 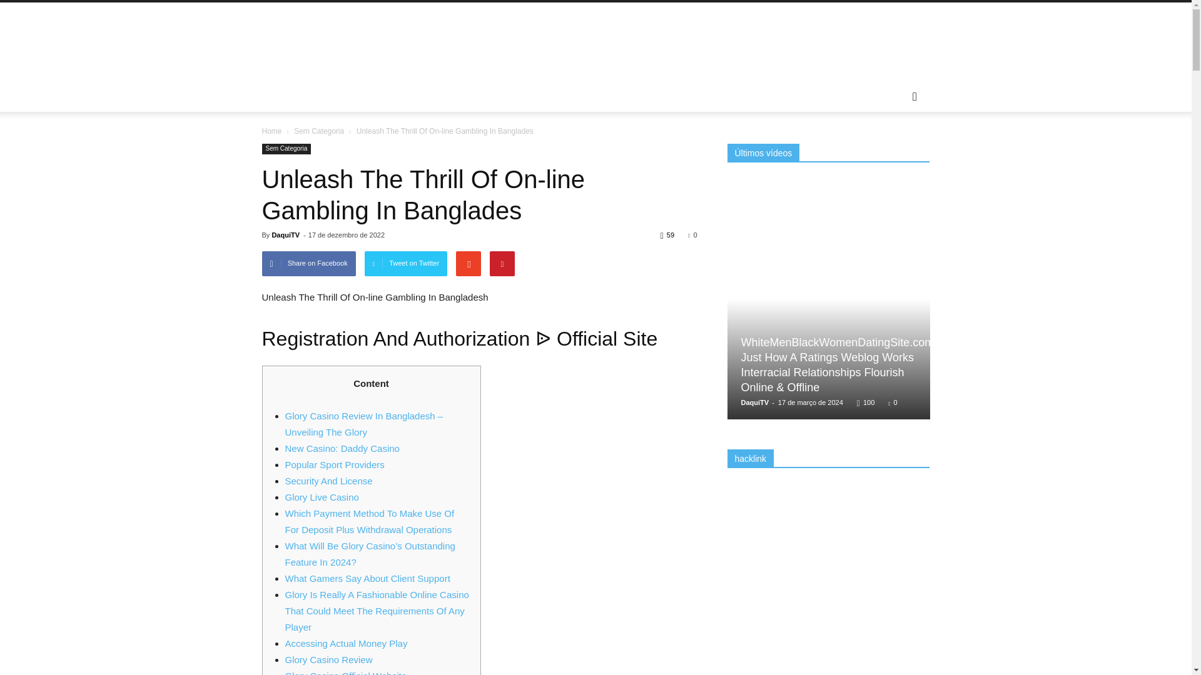 What do you see at coordinates (692, 235) in the screenshot?
I see `0` at bounding box center [692, 235].